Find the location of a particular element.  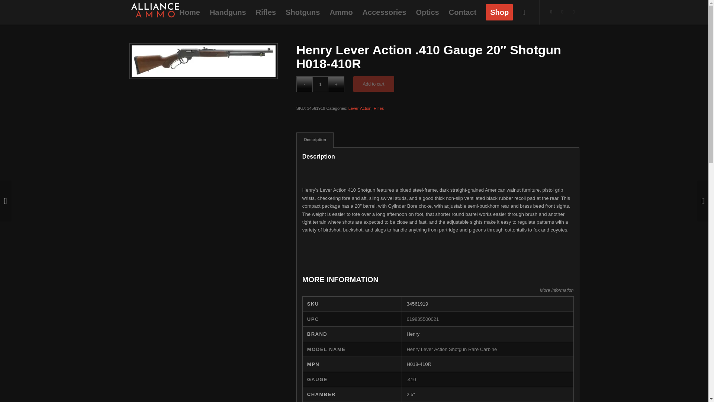

Lever-Action is located at coordinates (360, 108).